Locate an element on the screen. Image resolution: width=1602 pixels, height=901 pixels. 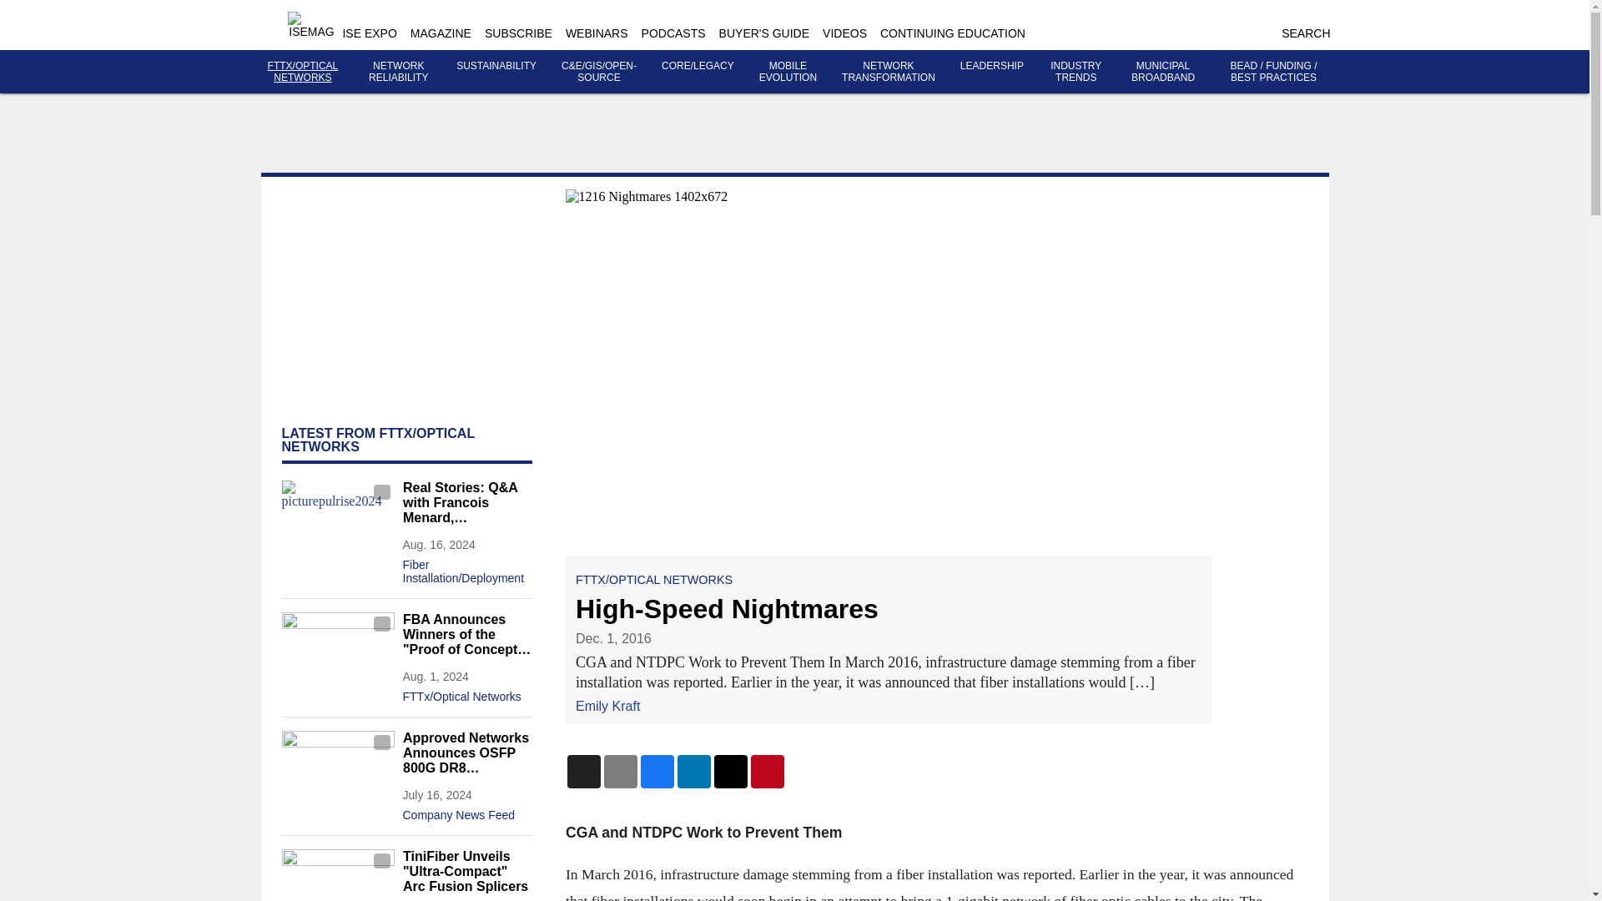
SEARCH is located at coordinates (1305, 33).